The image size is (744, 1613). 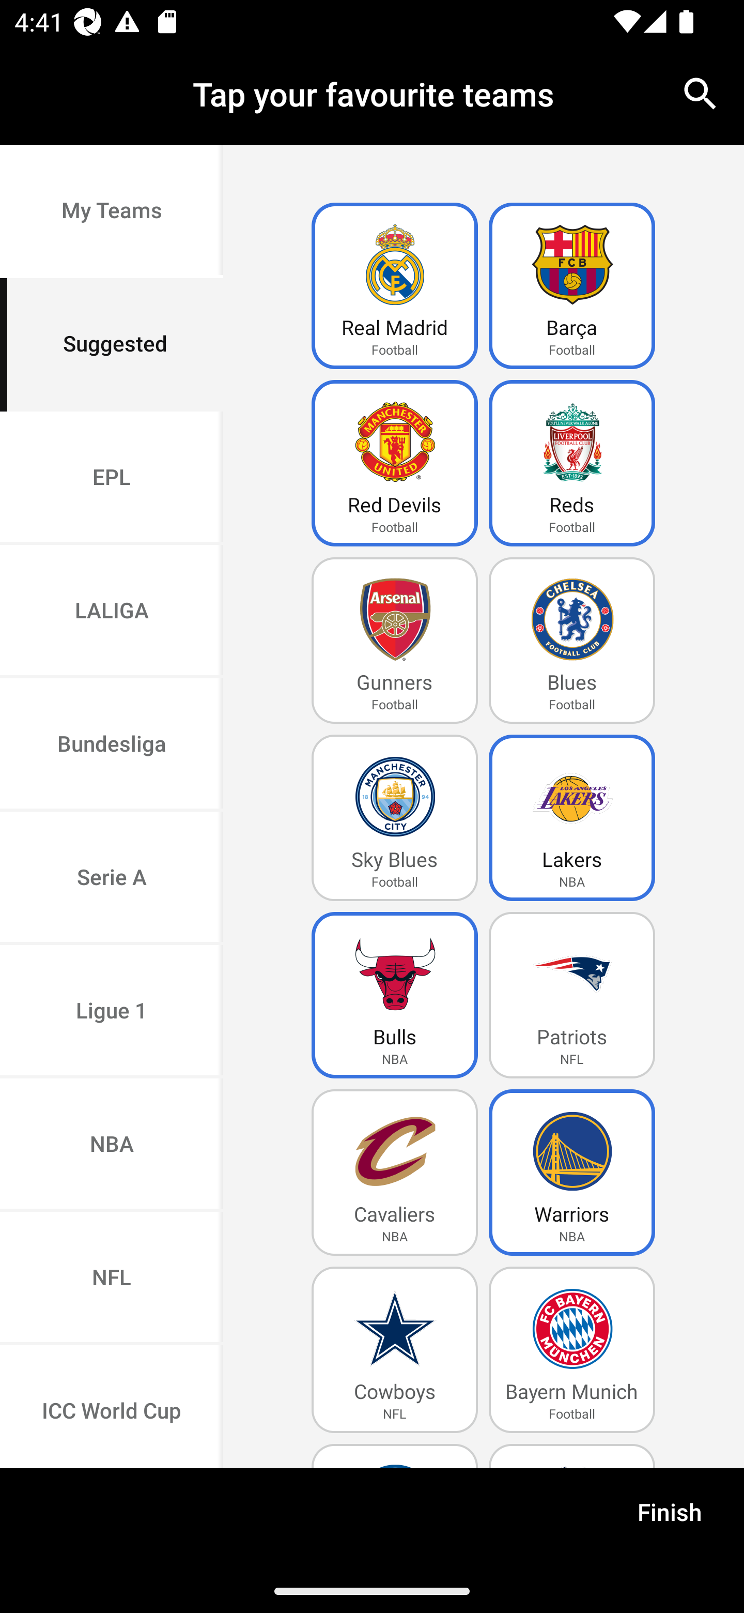 I want to click on Warriors WarriorsSelected NBA, so click(x=572, y=1173).